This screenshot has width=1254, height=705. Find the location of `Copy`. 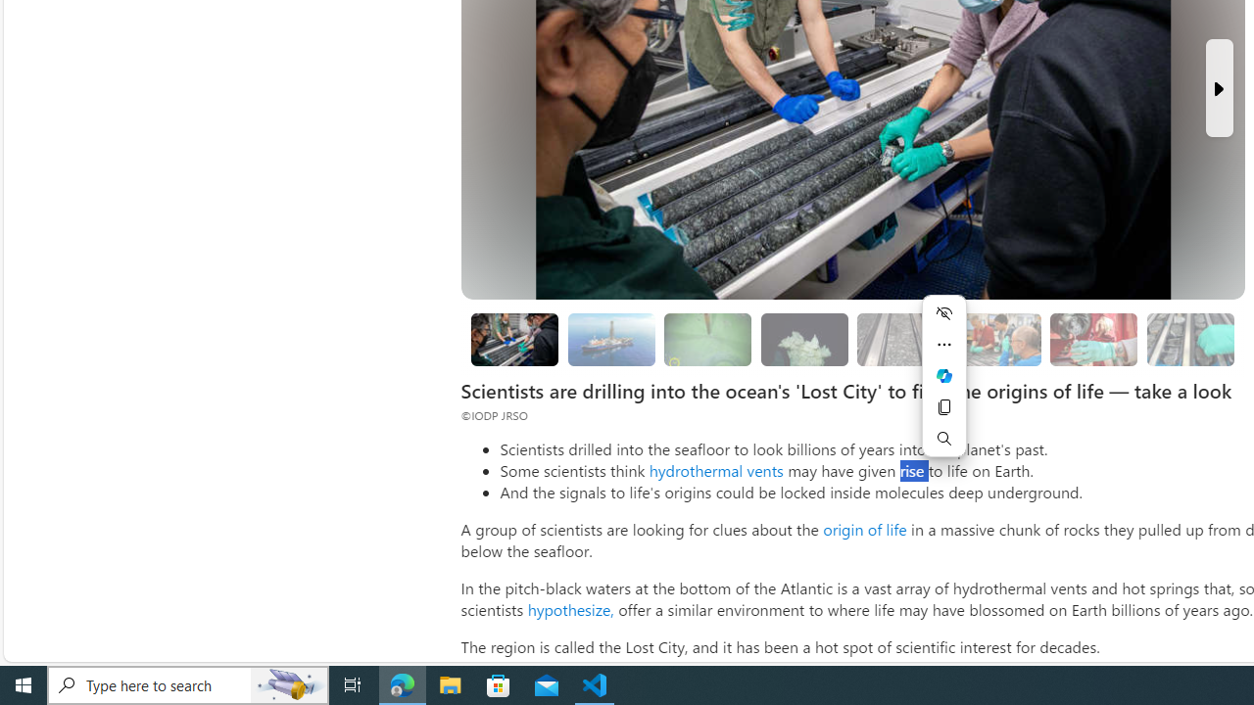

Copy is located at coordinates (944, 407).